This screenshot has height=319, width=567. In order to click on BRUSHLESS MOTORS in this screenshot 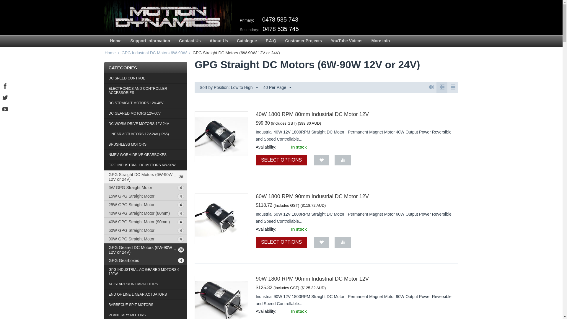, I will do `click(145, 145)`.